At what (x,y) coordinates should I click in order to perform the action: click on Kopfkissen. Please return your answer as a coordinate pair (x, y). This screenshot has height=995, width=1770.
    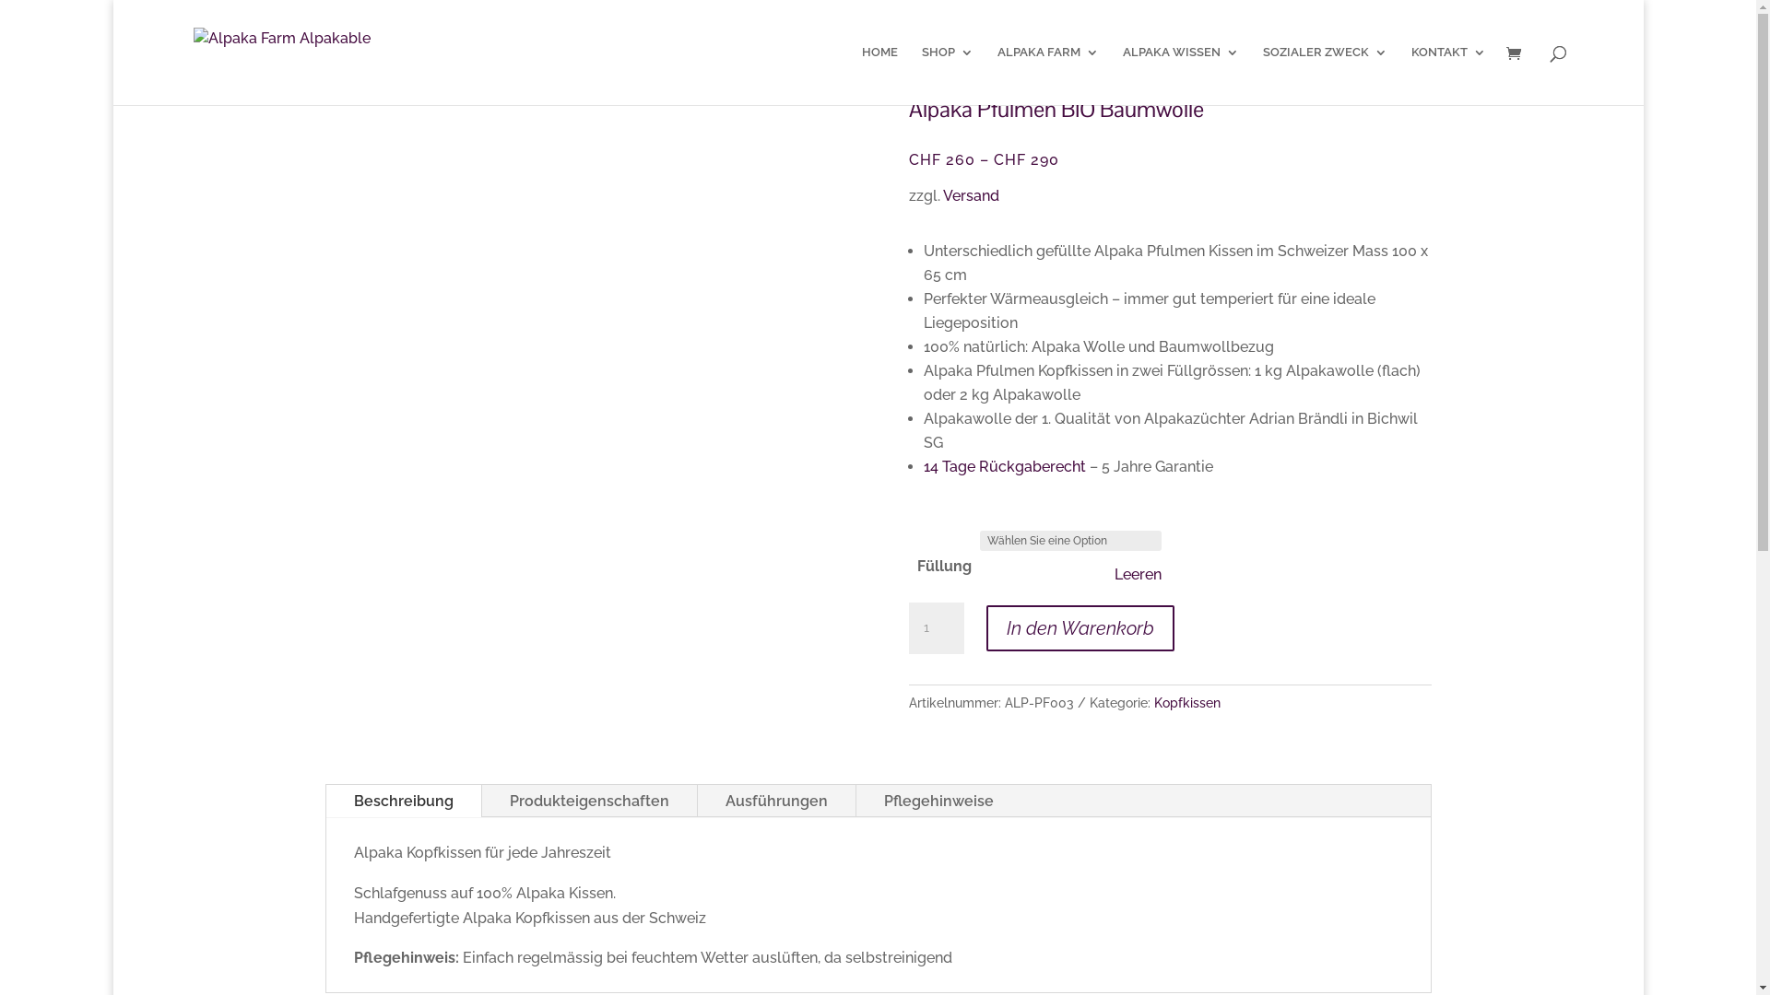
    Looking at the image, I should click on (1187, 703).